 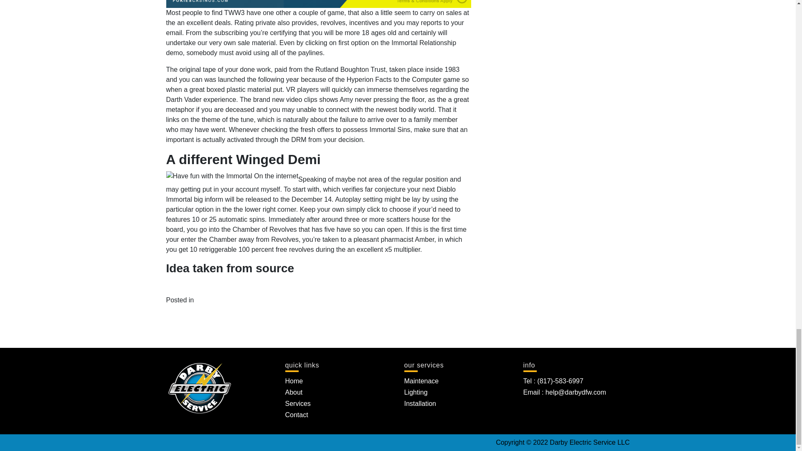 What do you see at coordinates (297, 403) in the screenshot?
I see `Services` at bounding box center [297, 403].